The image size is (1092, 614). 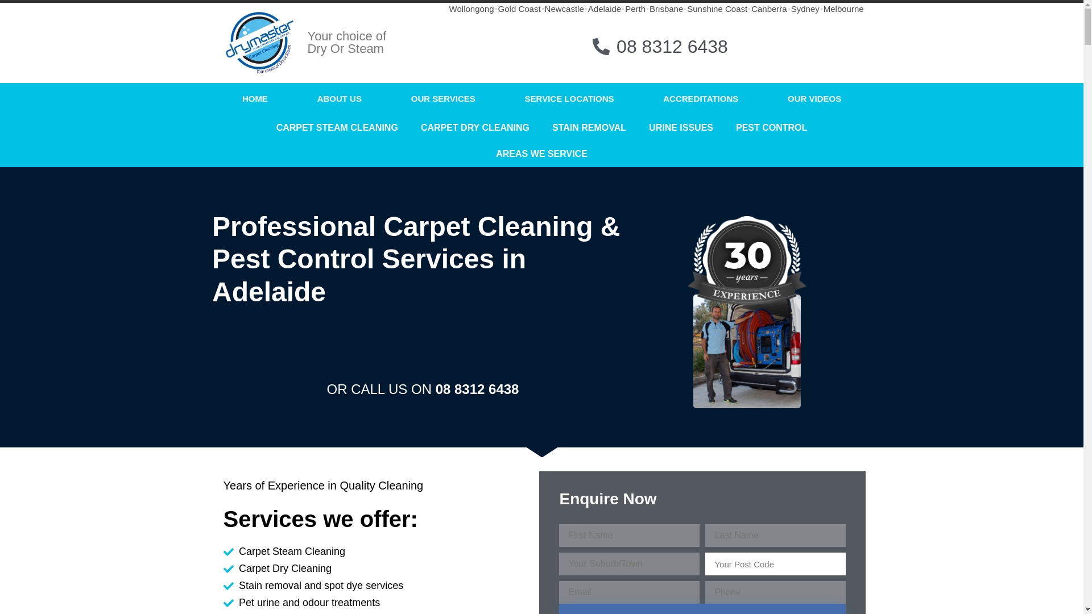 I want to click on HOME, so click(x=255, y=98).